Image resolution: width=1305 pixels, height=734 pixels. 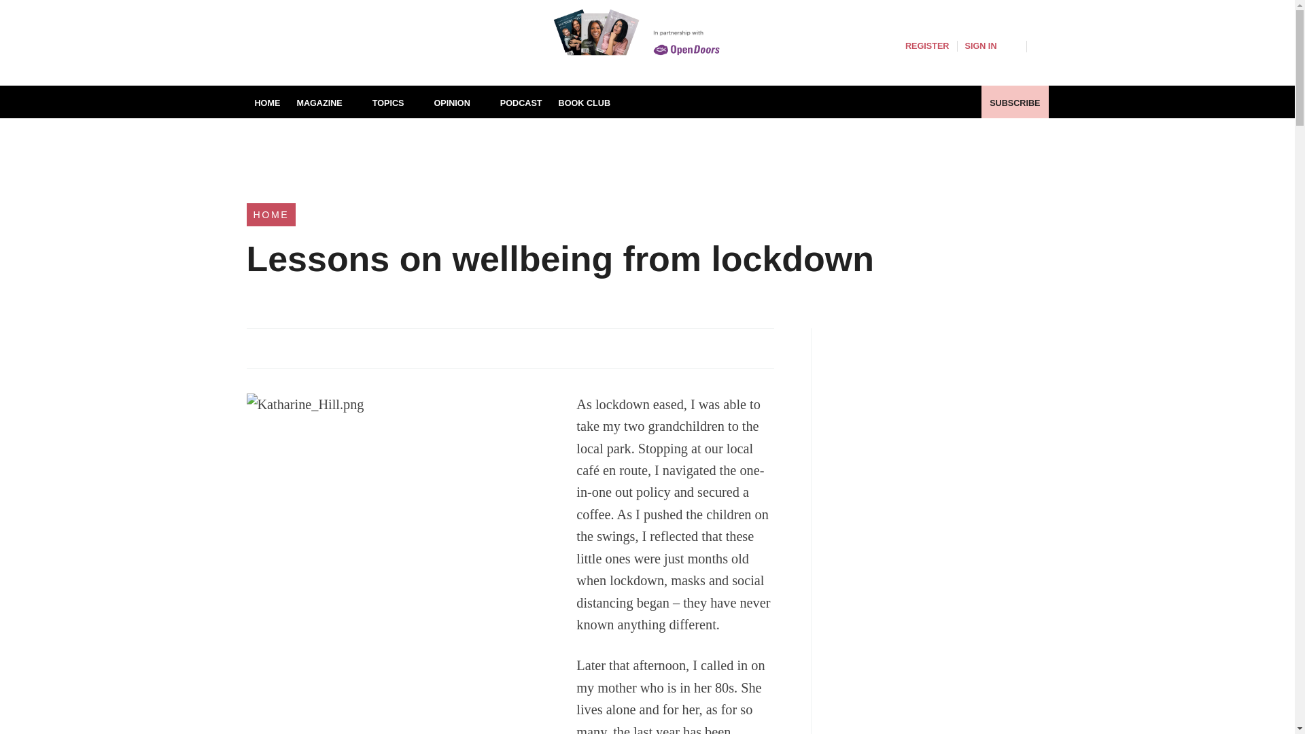 What do you see at coordinates (347, 348) in the screenshot?
I see `Email this article` at bounding box center [347, 348].